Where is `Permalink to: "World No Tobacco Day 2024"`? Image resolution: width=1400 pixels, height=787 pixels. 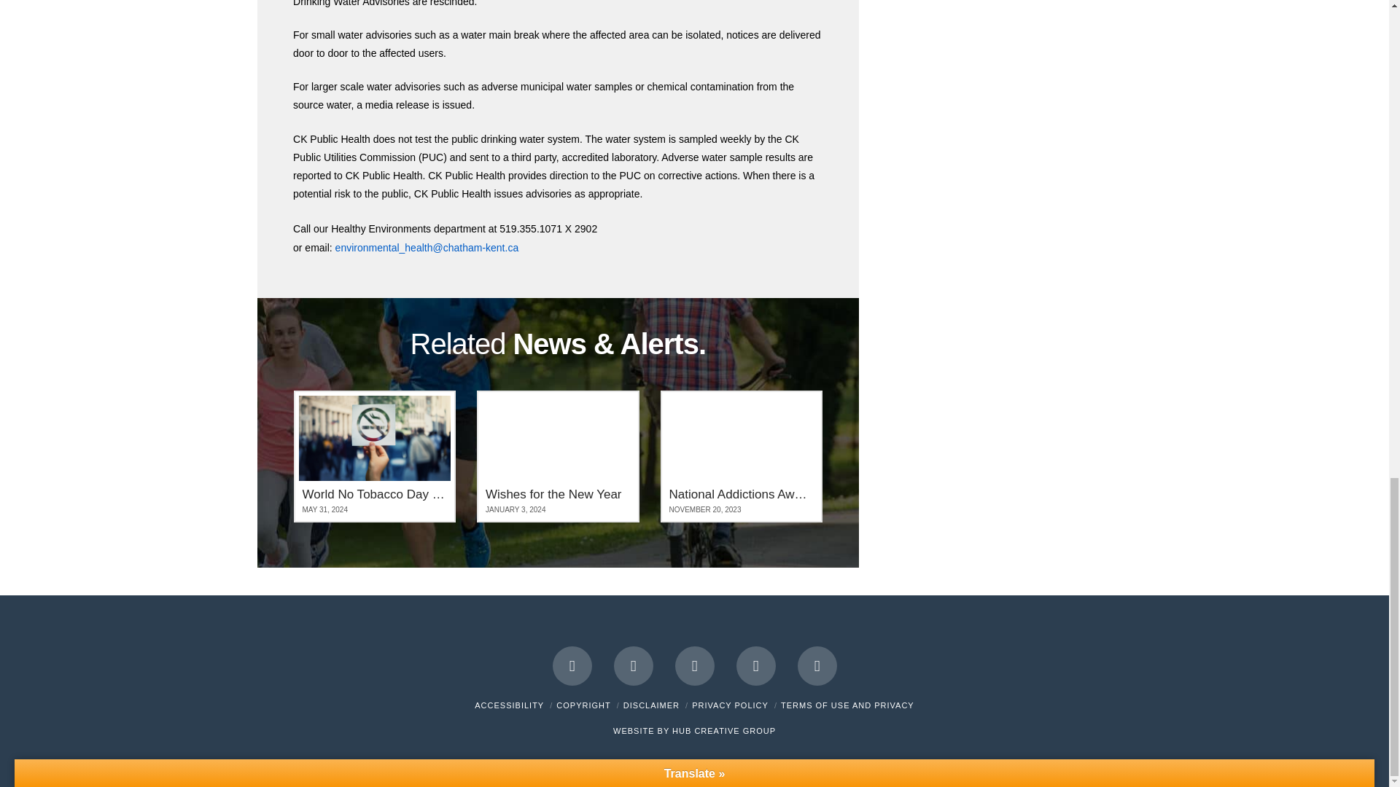
Permalink to: "World No Tobacco Day 2024" is located at coordinates (374, 456).